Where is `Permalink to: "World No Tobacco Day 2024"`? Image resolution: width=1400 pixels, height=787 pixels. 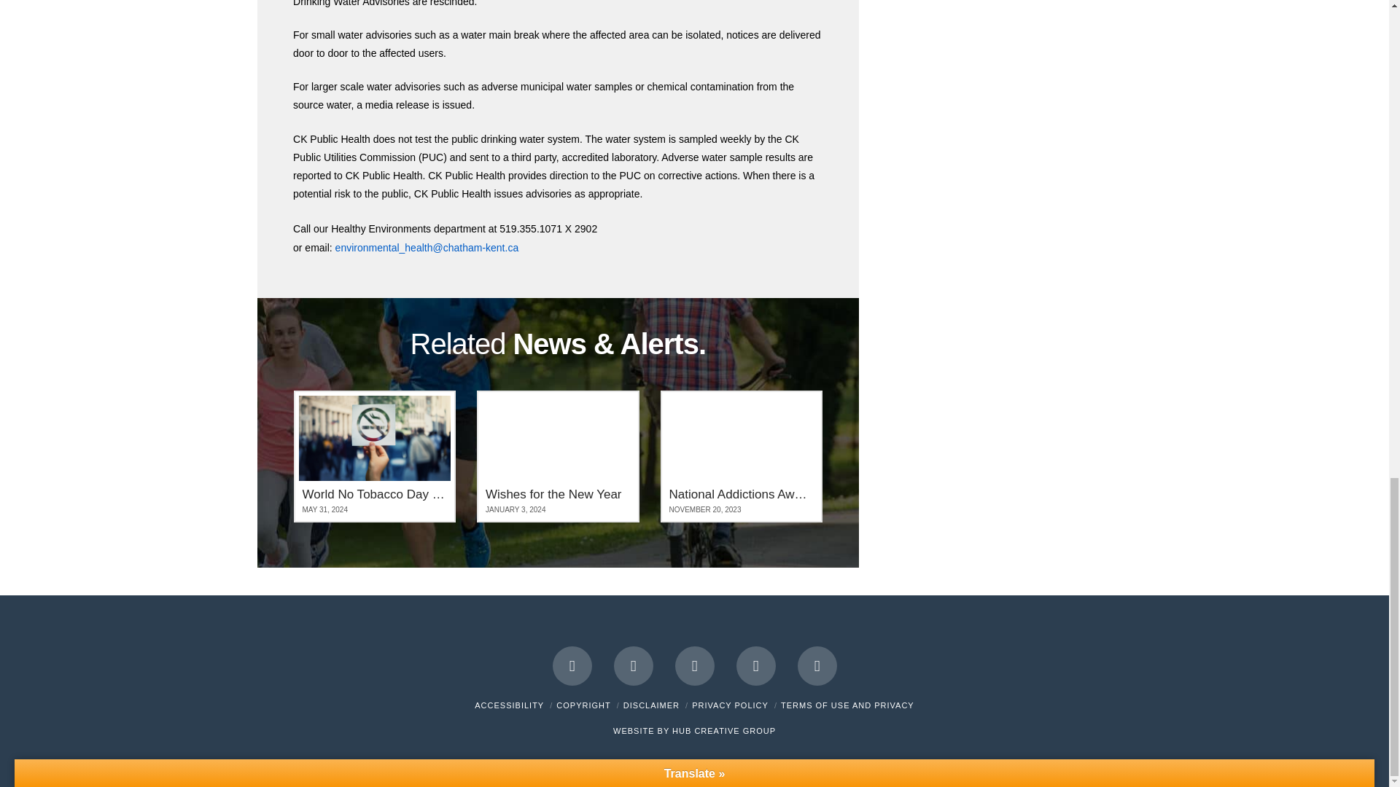
Permalink to: "World No Tobacco Day 2024" is located at coordinates (374, 456).